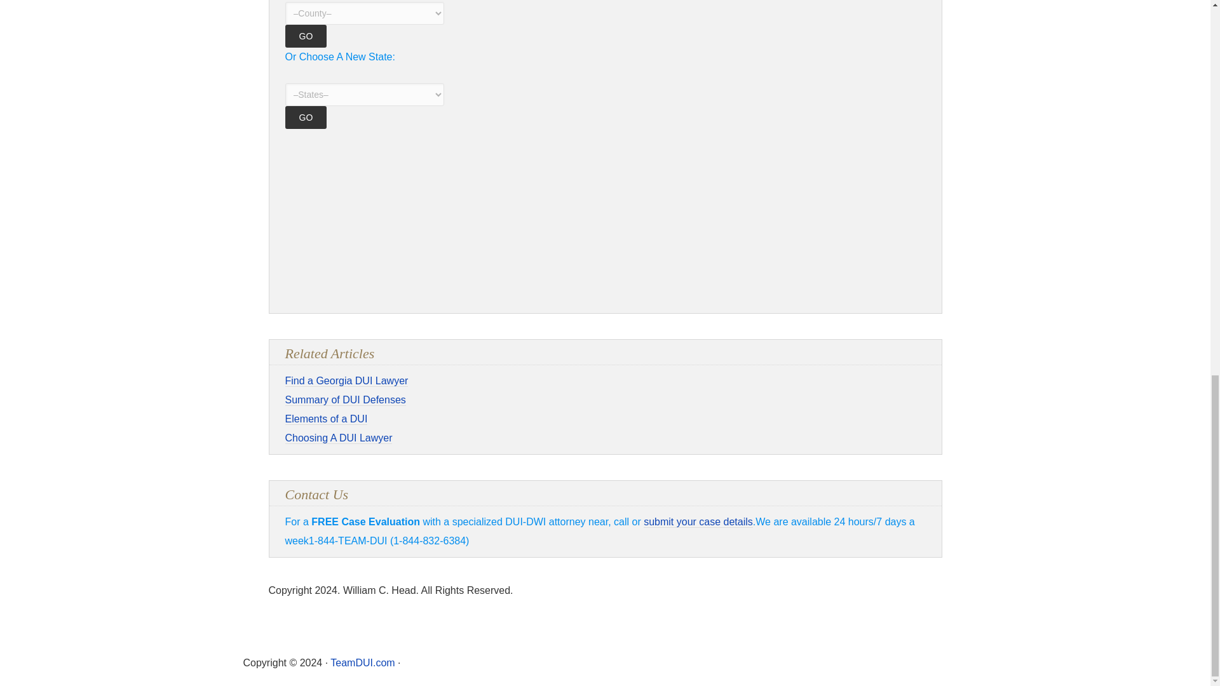 Image resolution: width=1220 pixels, height=686 pixels. What do you see at coordinates (325, 419) in the screenshot?
I see `Elements Of A DUI` at bounding box center [325, 419].